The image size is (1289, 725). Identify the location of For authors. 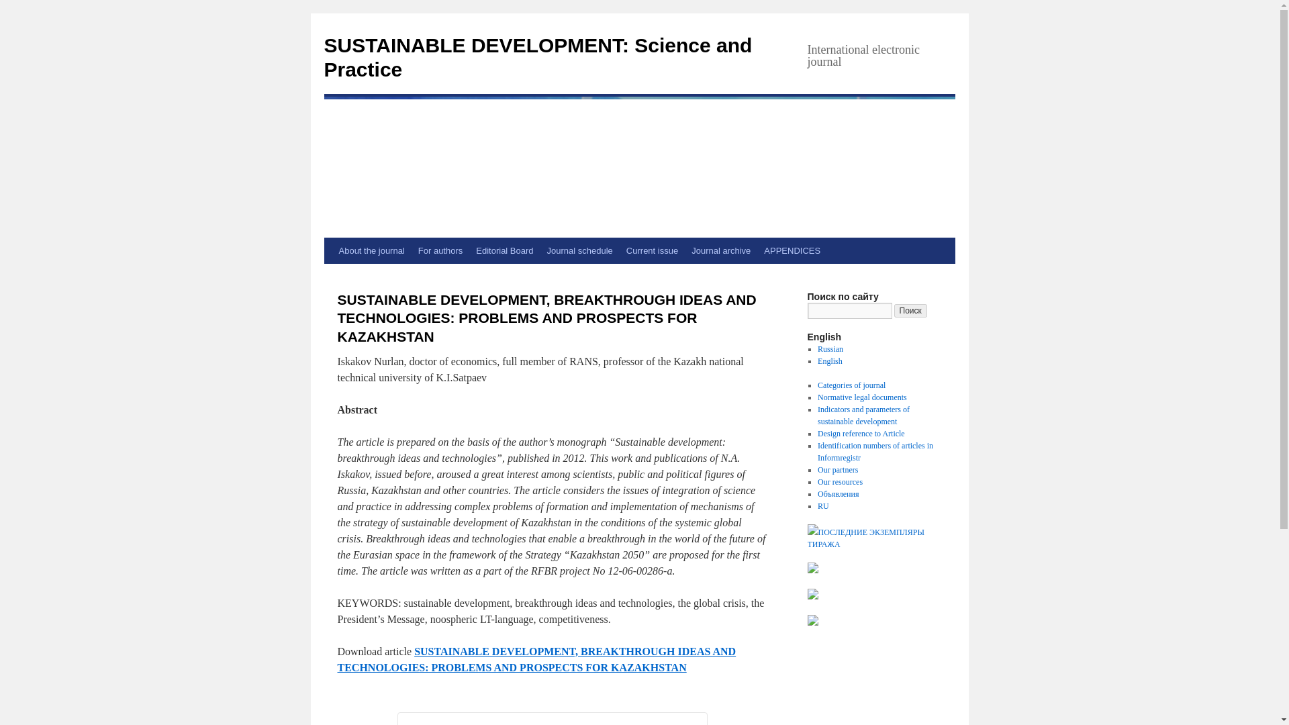
(440, 251).